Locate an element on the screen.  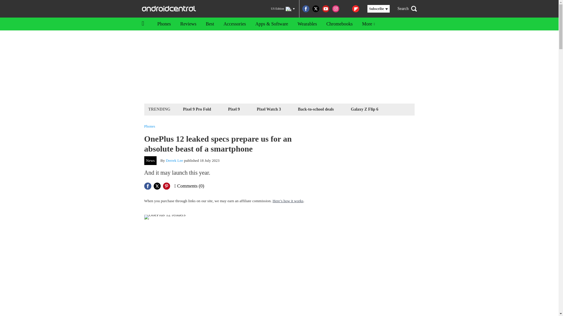
Pixel Watch 3 is located at coordinates (269, 109).